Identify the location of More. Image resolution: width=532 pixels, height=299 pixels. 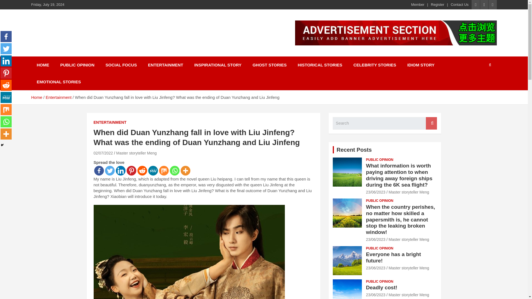
(186, 171).